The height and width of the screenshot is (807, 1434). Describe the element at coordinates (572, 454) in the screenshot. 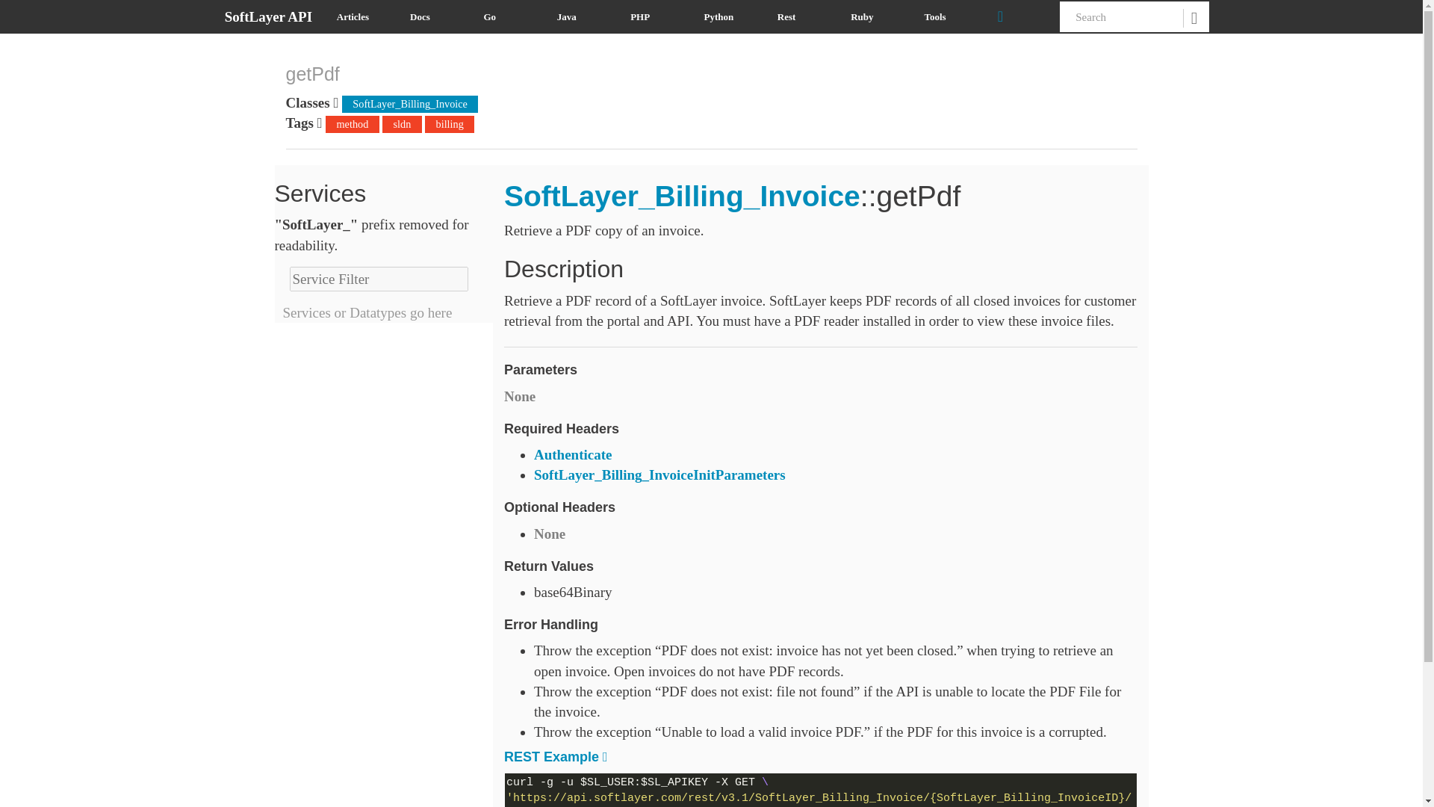

I see `Authenticate` at that location.